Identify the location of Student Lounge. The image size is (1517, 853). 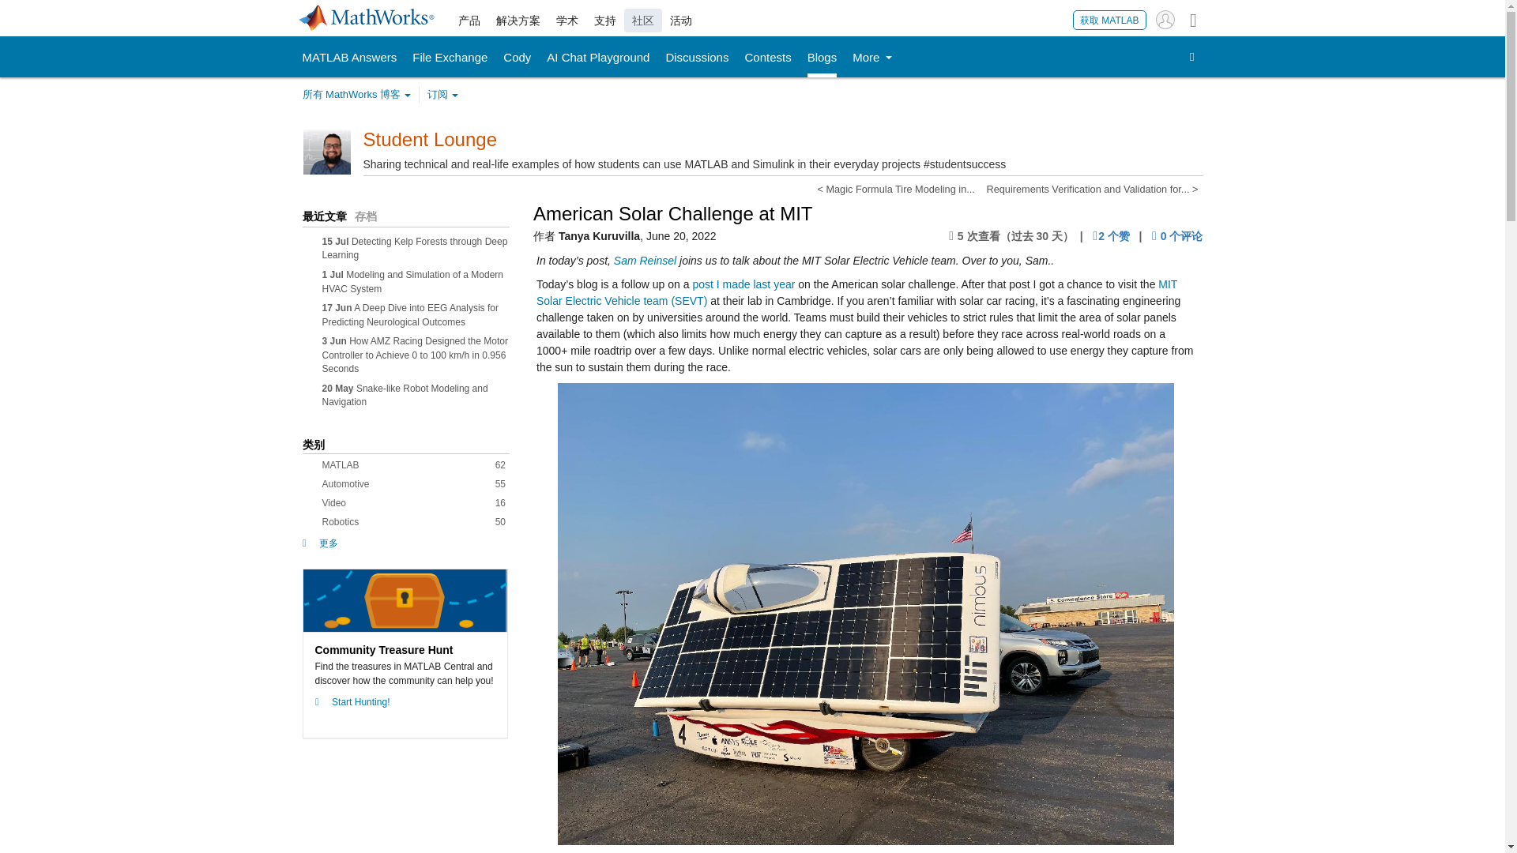
(430, 139).